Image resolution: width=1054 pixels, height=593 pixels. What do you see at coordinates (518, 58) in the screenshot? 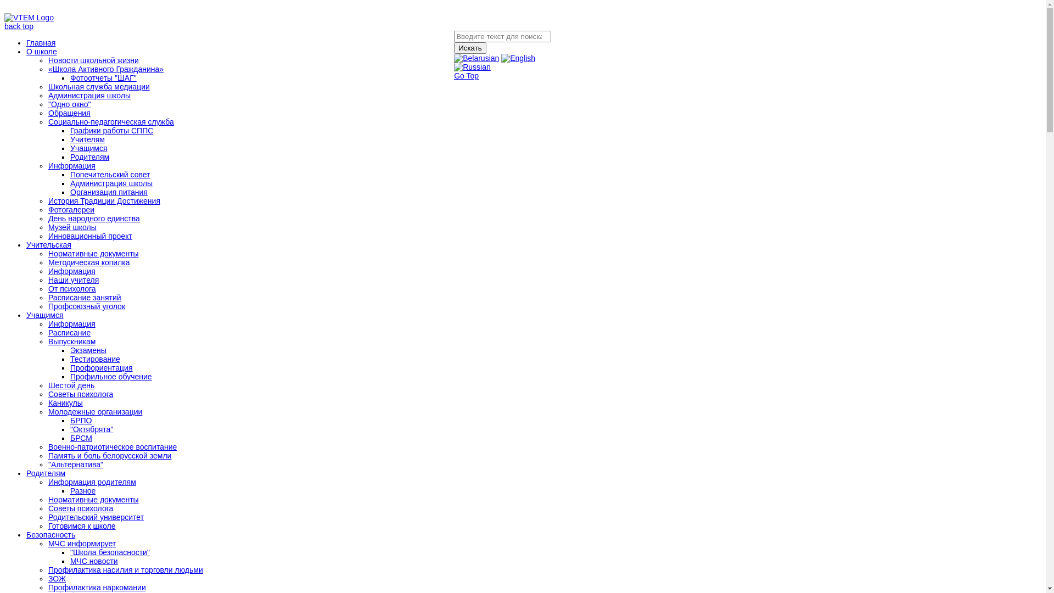
I see `English` at bounding box center [518, 58].